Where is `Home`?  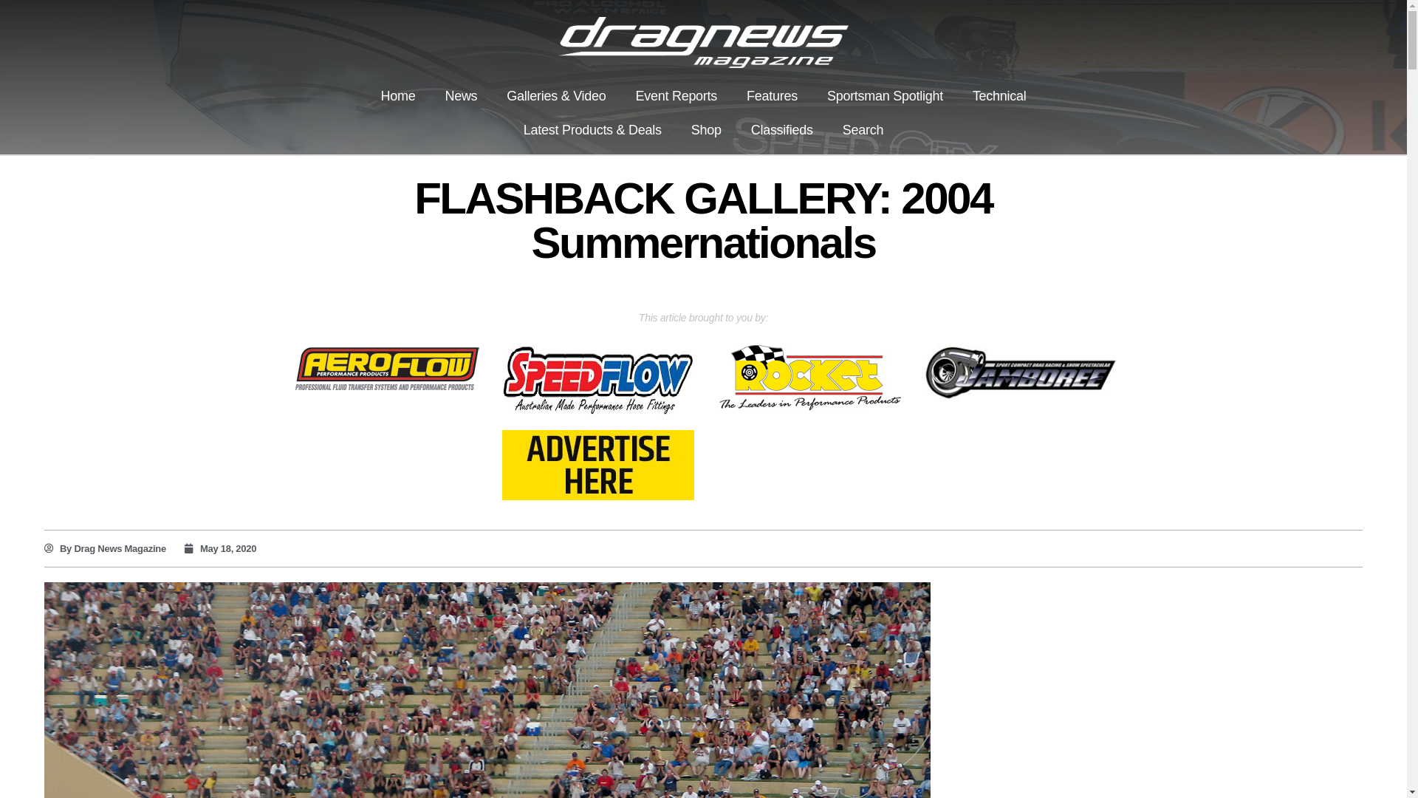 Home is located at coordinates (397, 96).